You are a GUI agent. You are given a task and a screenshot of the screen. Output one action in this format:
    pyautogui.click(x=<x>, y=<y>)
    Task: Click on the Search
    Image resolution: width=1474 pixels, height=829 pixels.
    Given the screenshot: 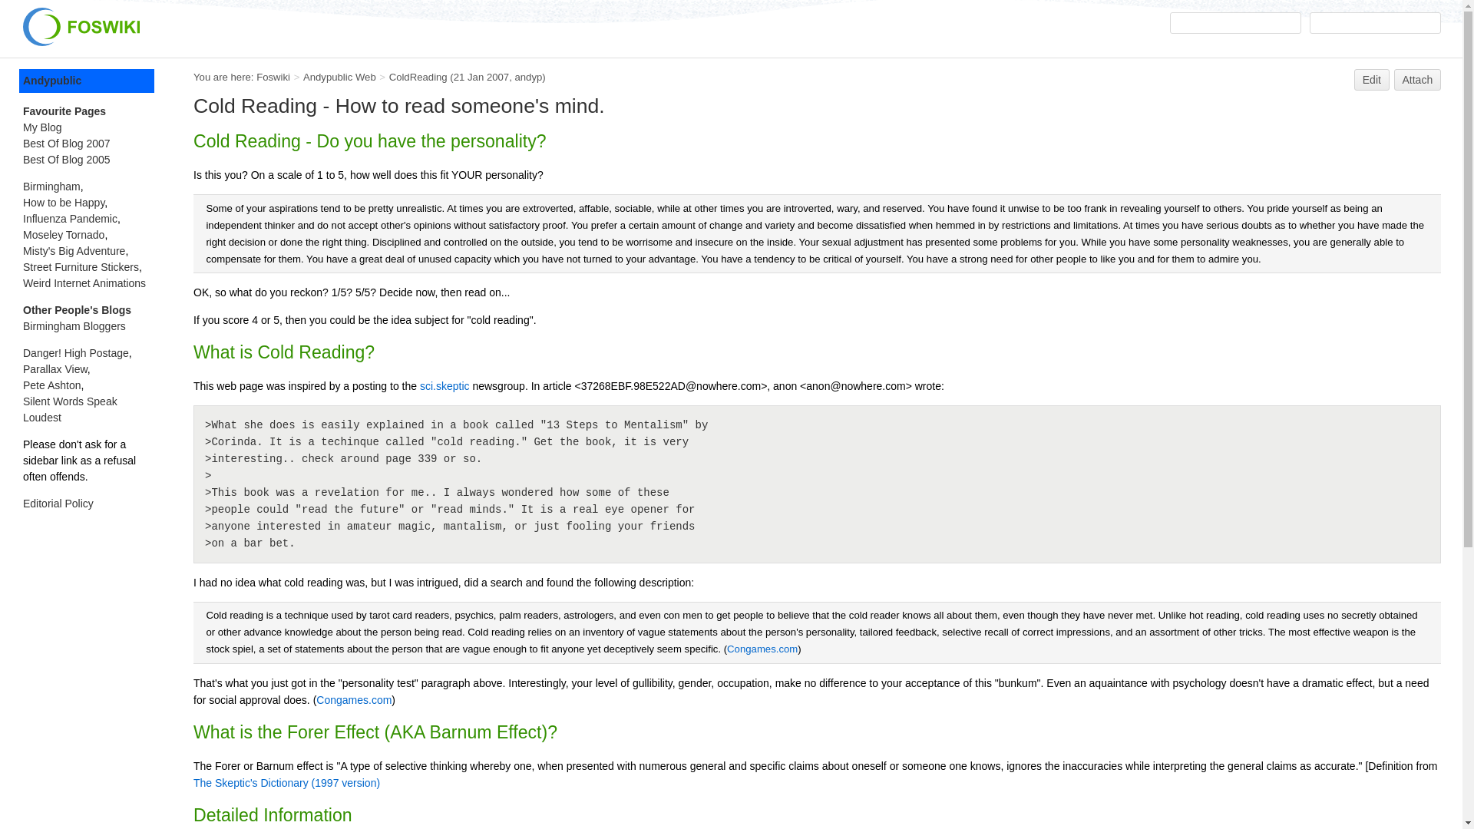 What is the action you would take?
    pyautogui.click(x=1376, y=23)
    